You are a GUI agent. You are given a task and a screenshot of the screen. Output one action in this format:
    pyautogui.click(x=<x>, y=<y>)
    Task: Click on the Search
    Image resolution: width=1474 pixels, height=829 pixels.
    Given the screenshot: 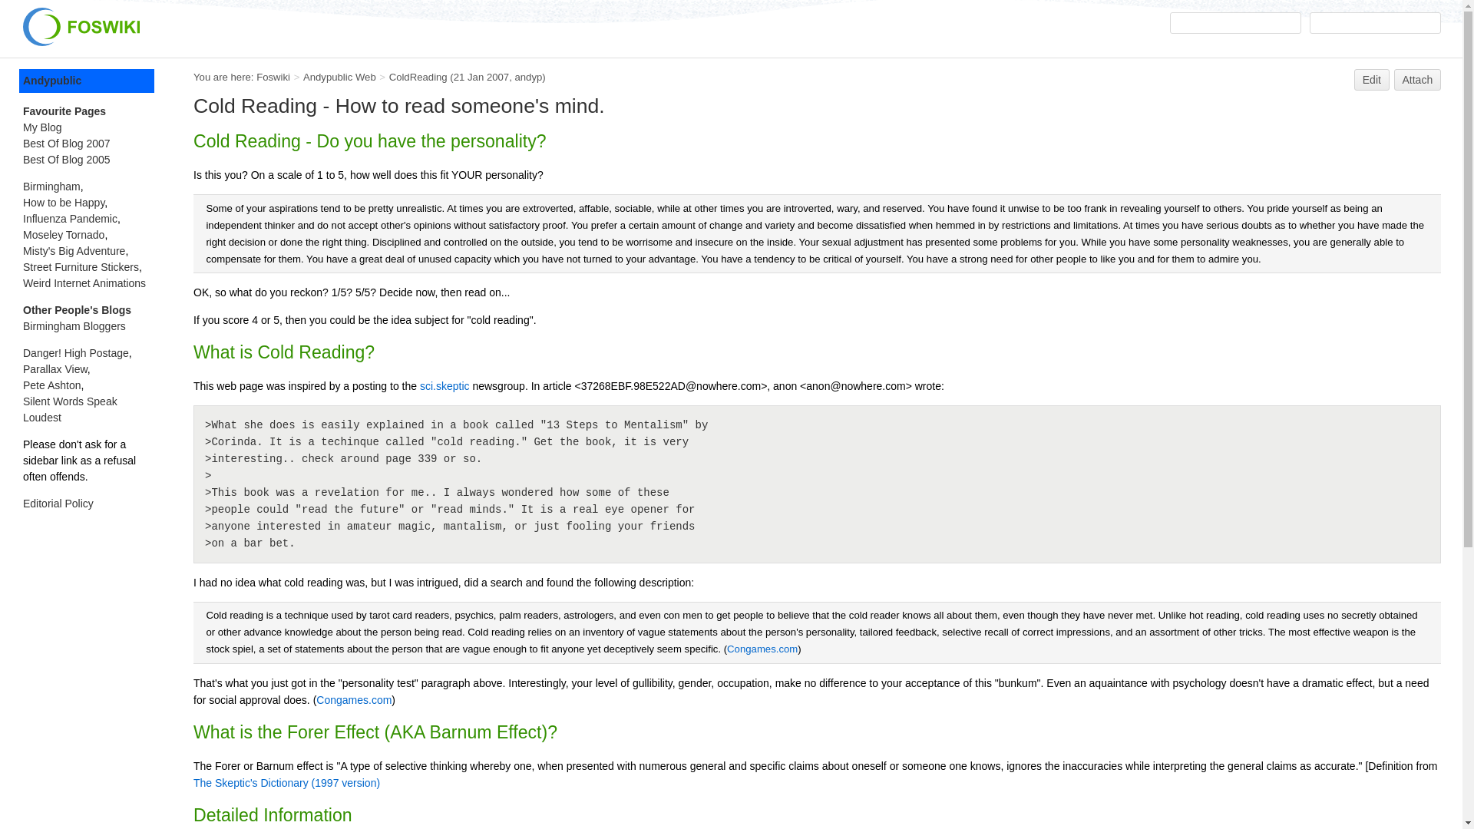 What is the action you would take?
    pyautogui.click(x=1376, y=23)
    